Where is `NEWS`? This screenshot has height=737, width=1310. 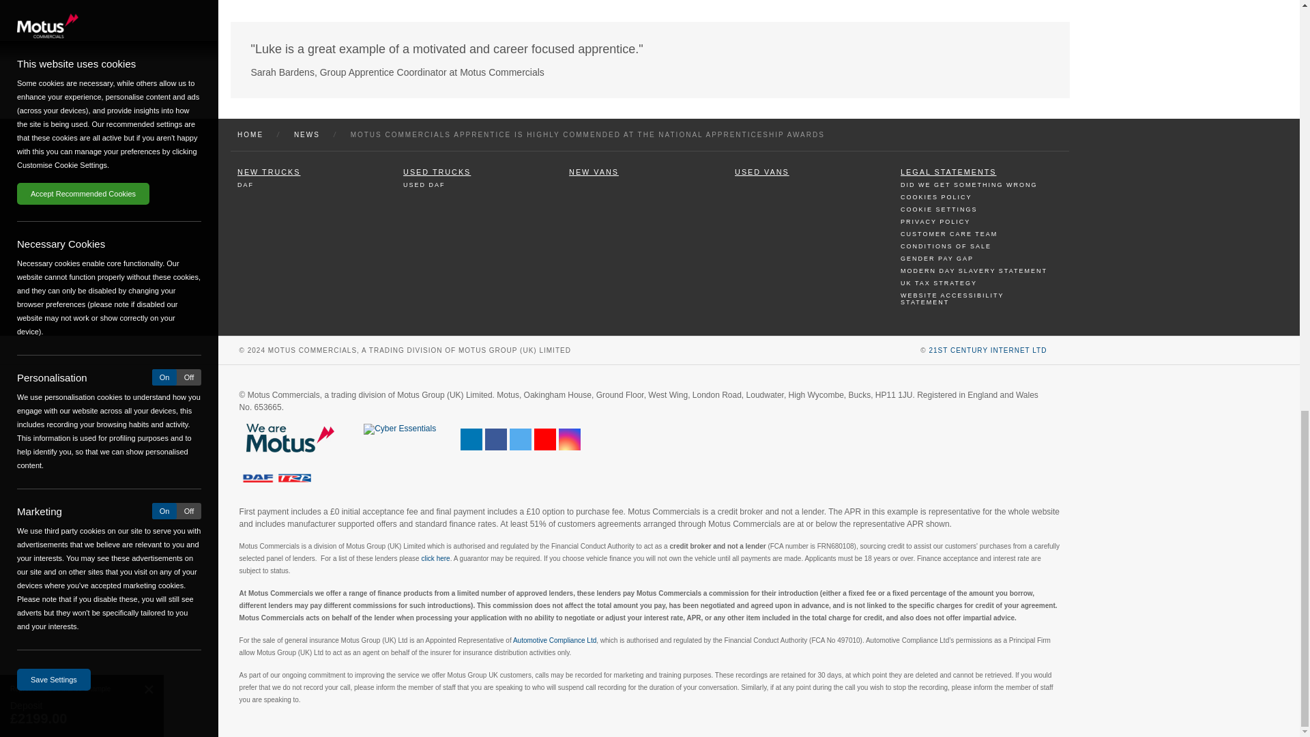
NEWS is located at coordinates (306, 134).